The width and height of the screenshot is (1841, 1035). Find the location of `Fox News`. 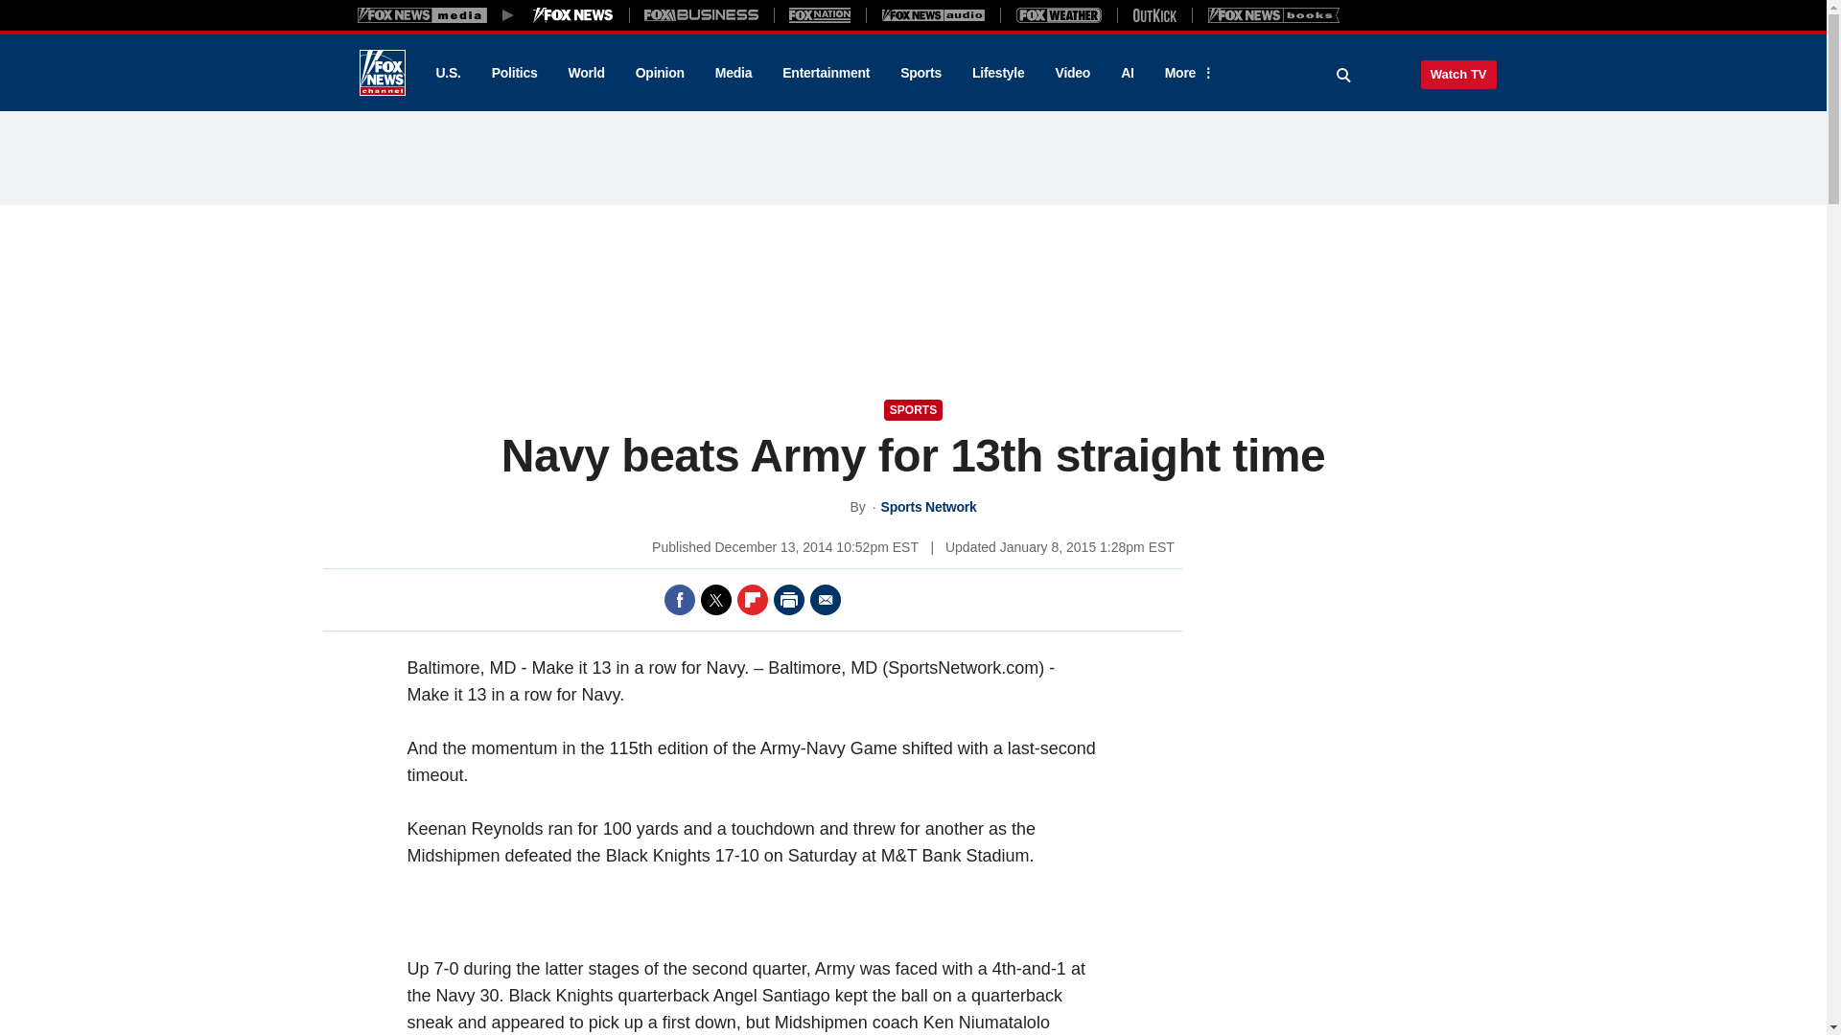

Fox News is located at coordinates (382, 73).